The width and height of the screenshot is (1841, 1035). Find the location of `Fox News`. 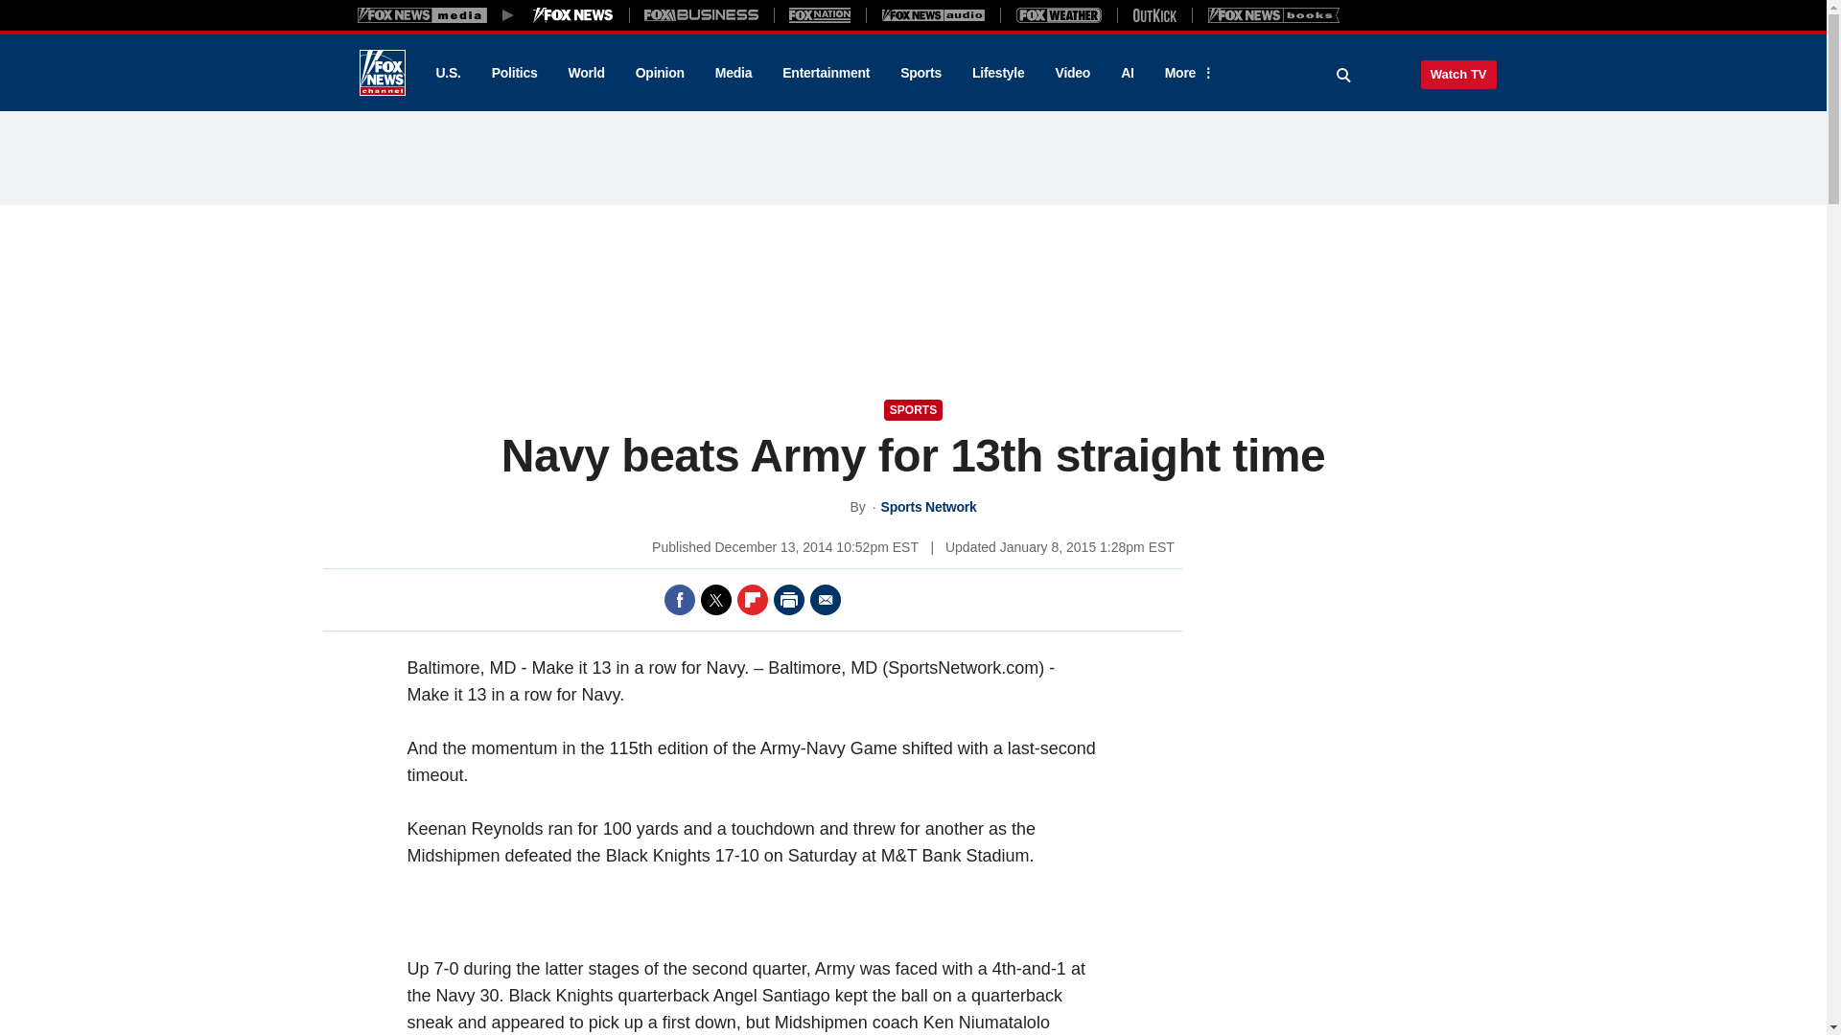

Fox News is located at coordinates (382, 73).